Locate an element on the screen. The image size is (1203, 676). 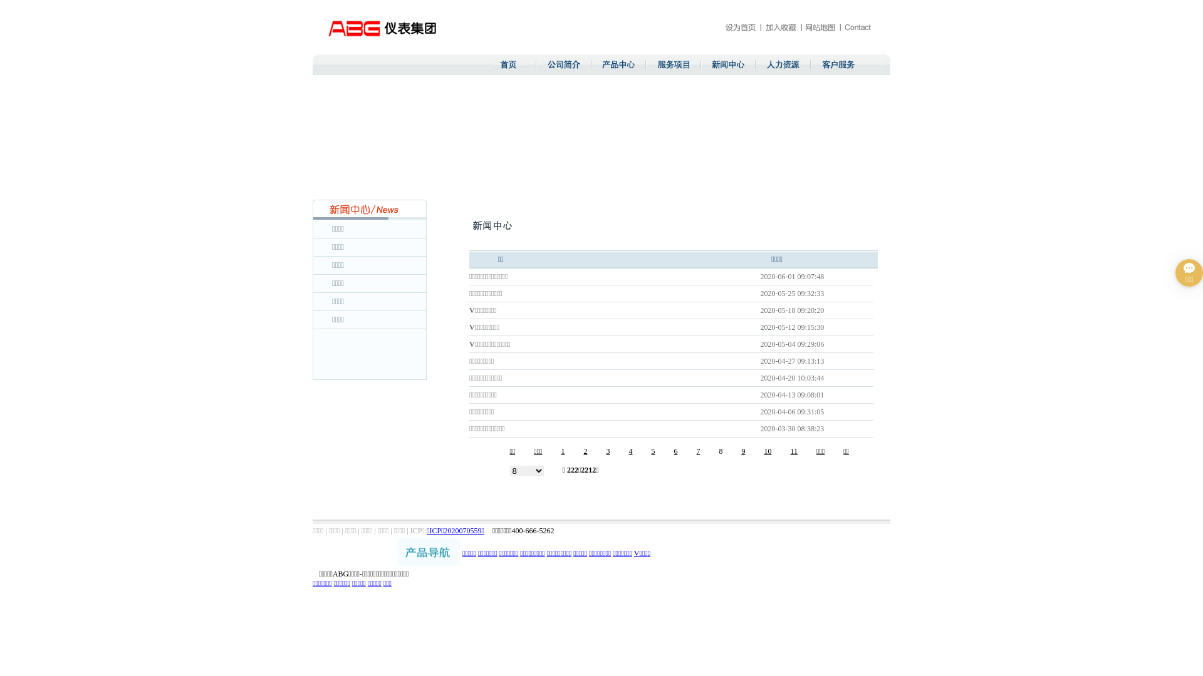
1 is located at coordinates (563, 451).